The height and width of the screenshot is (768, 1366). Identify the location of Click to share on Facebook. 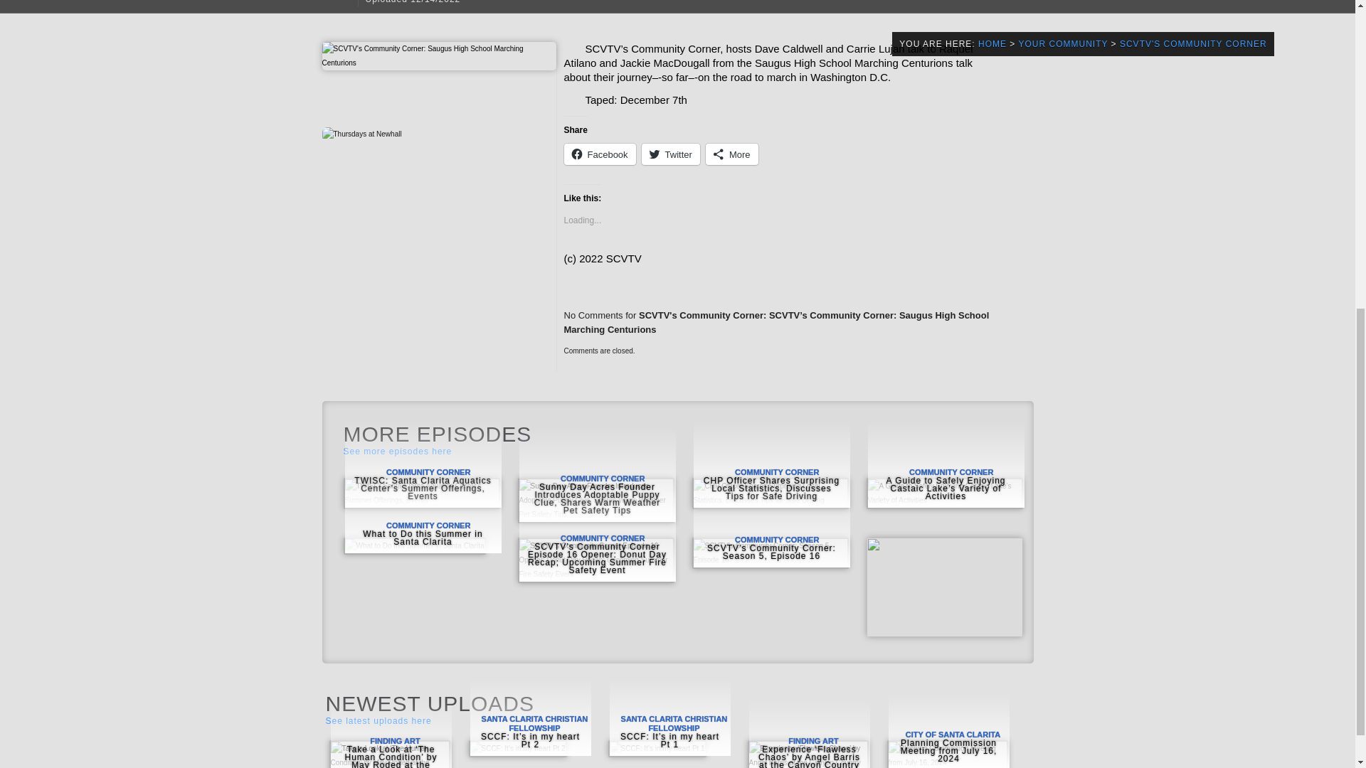
(599, 154).